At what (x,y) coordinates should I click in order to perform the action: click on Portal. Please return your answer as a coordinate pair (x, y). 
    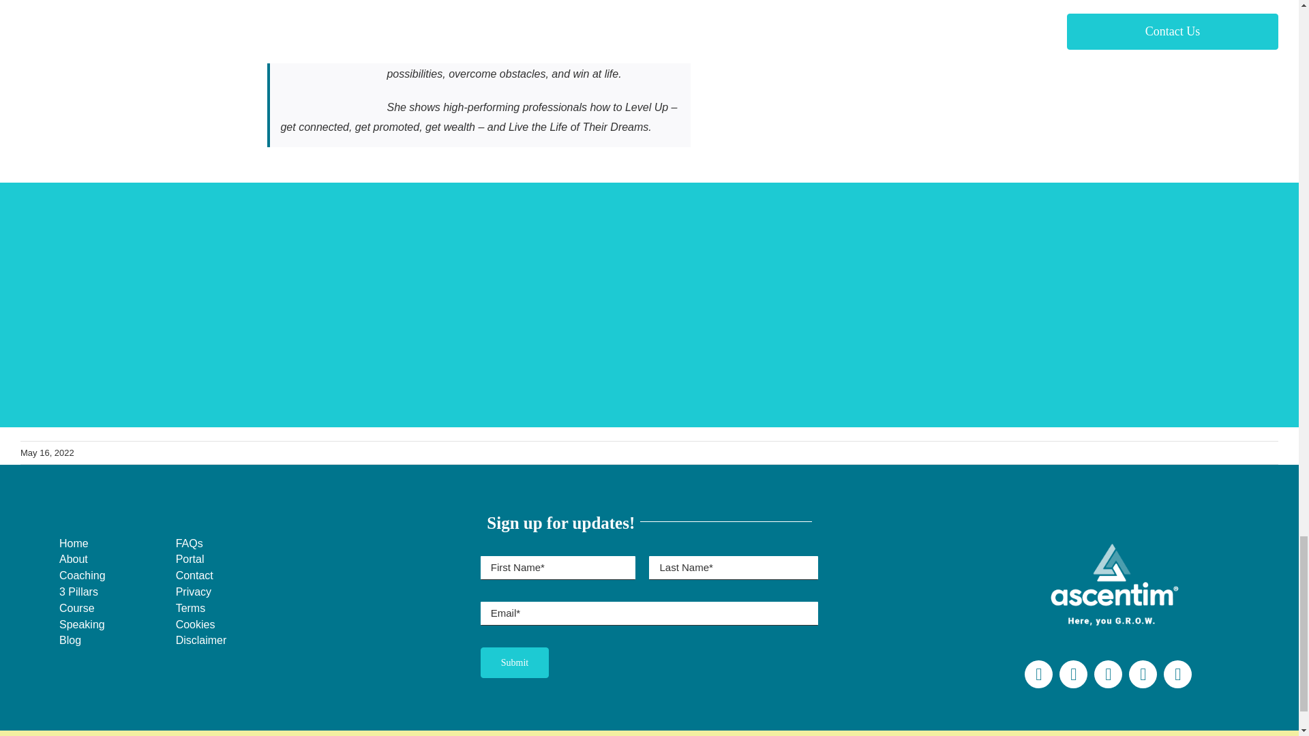
    Looking at the image, I should click on (233, 559).